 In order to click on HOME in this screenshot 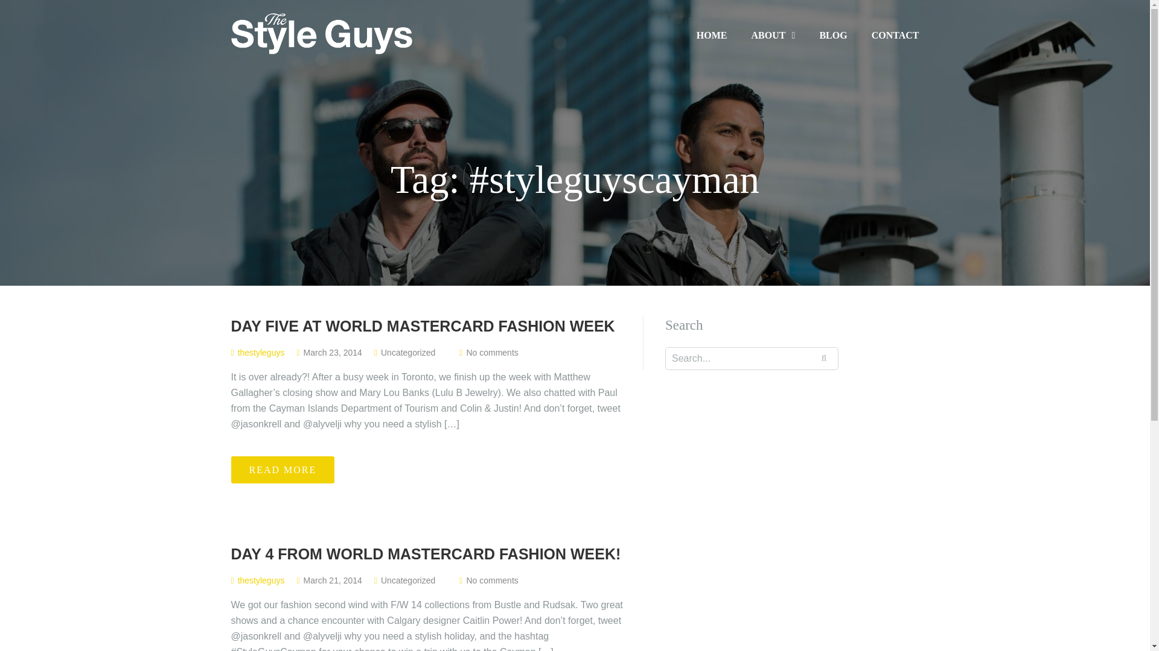, I will do `click(712, 35)`.